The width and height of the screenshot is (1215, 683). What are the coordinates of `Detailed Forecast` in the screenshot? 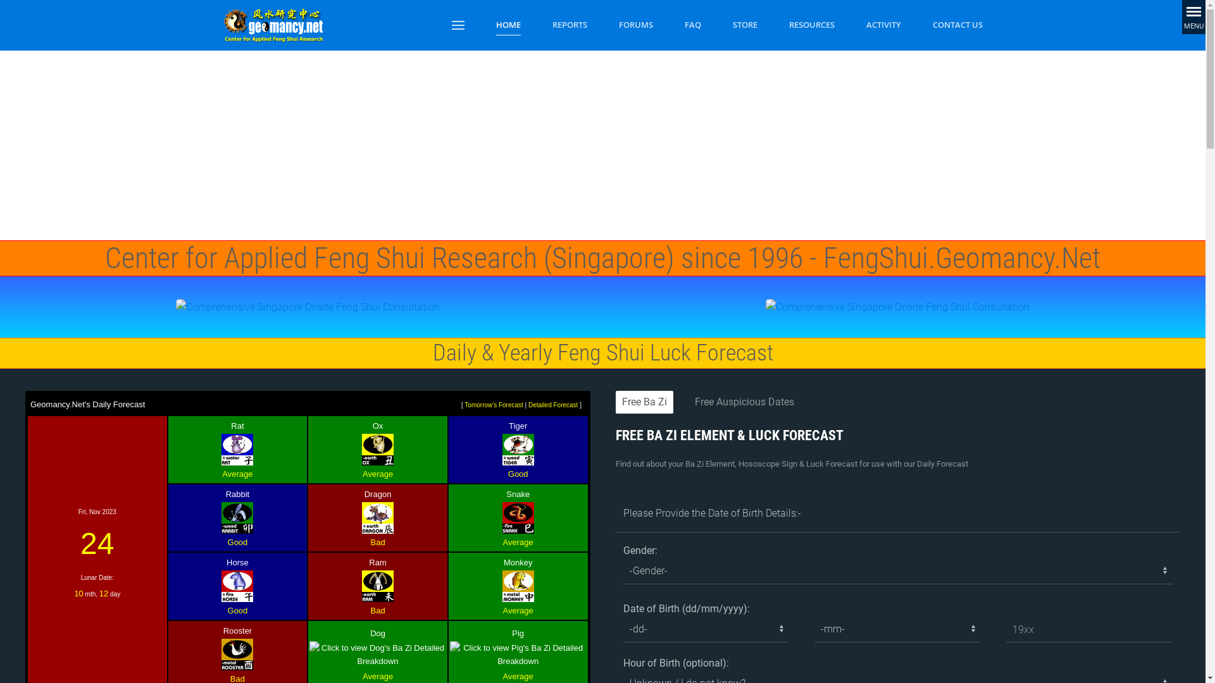 It's located at (553, 405).